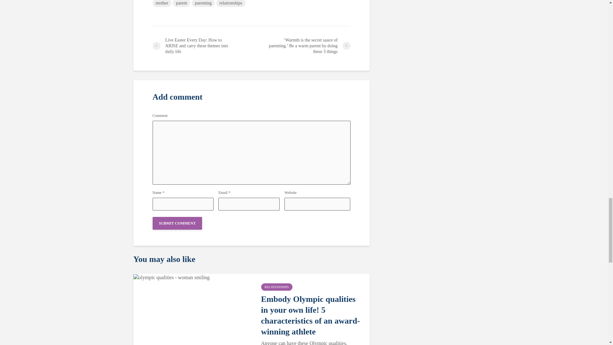  Describe the element at coordinates (231, 3) in the screenshot. I see `relationships` at that location.